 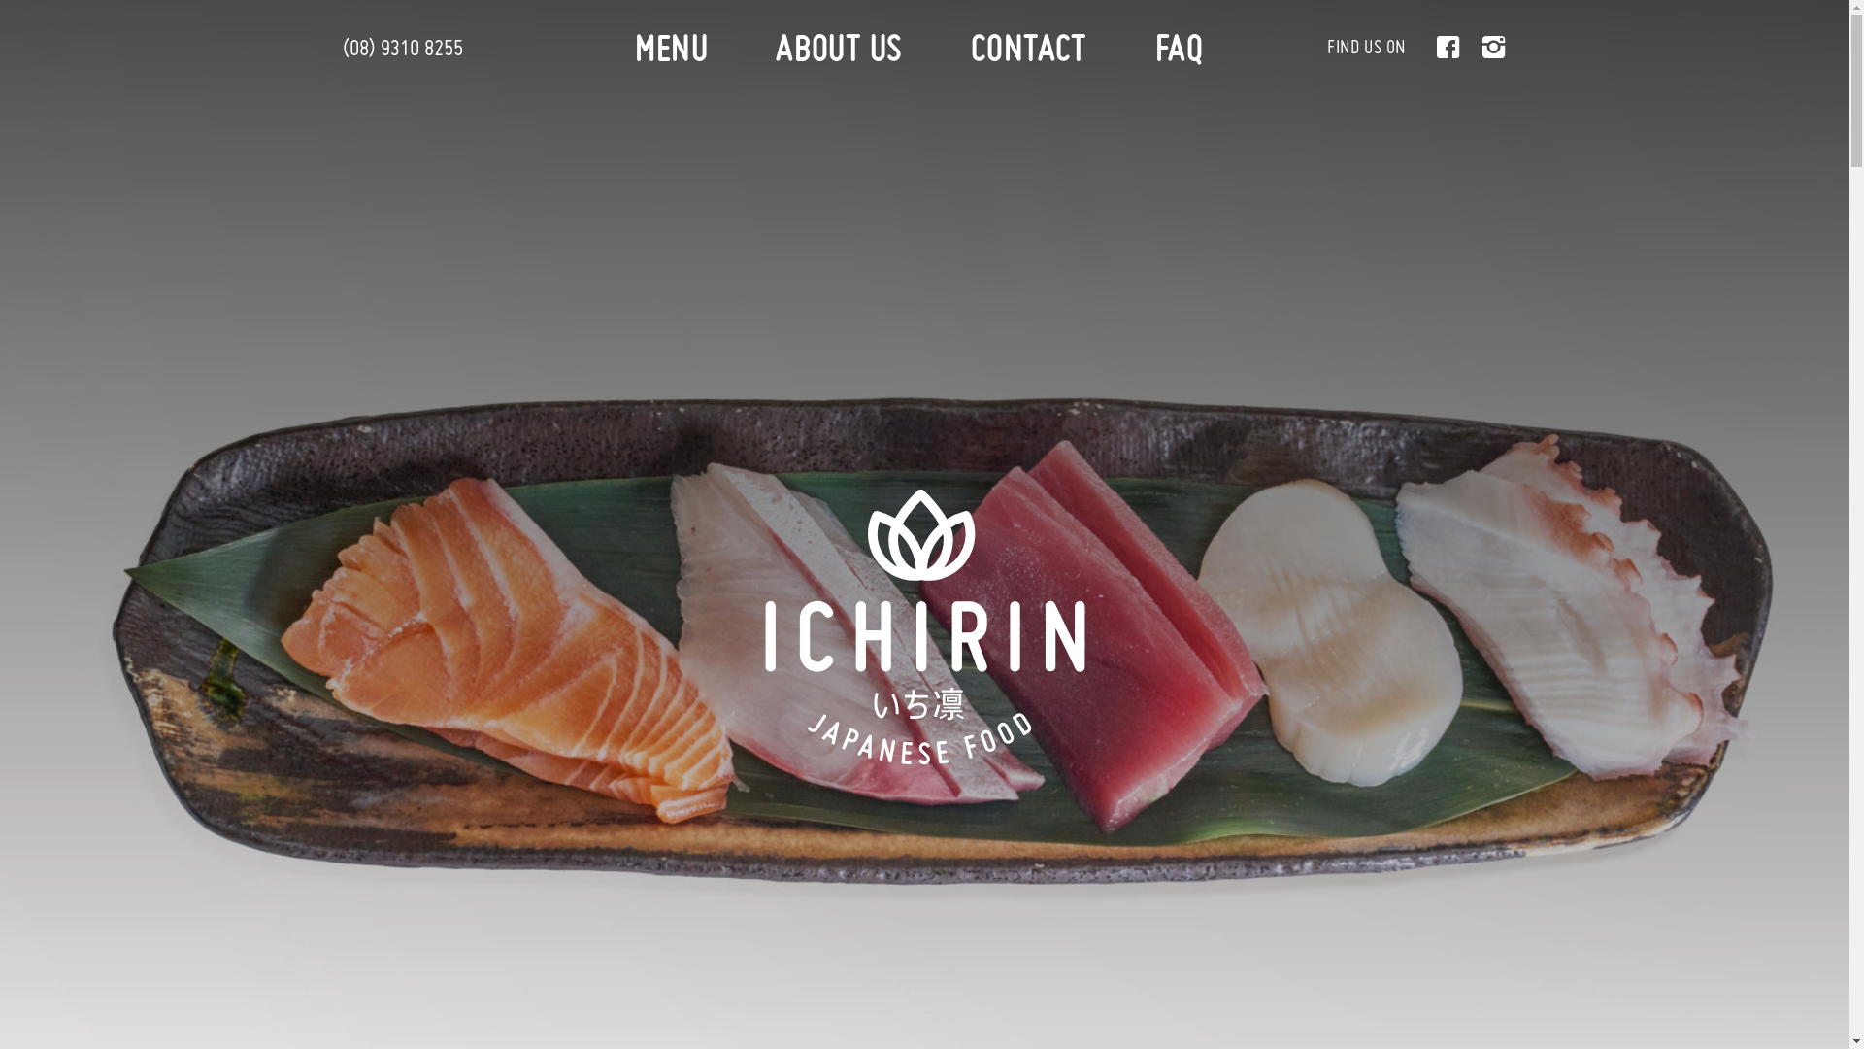 What do you see at coordinates (1029, 53) in the screenshot?
I see `CONTACT` at bounding box center [1029, 53].